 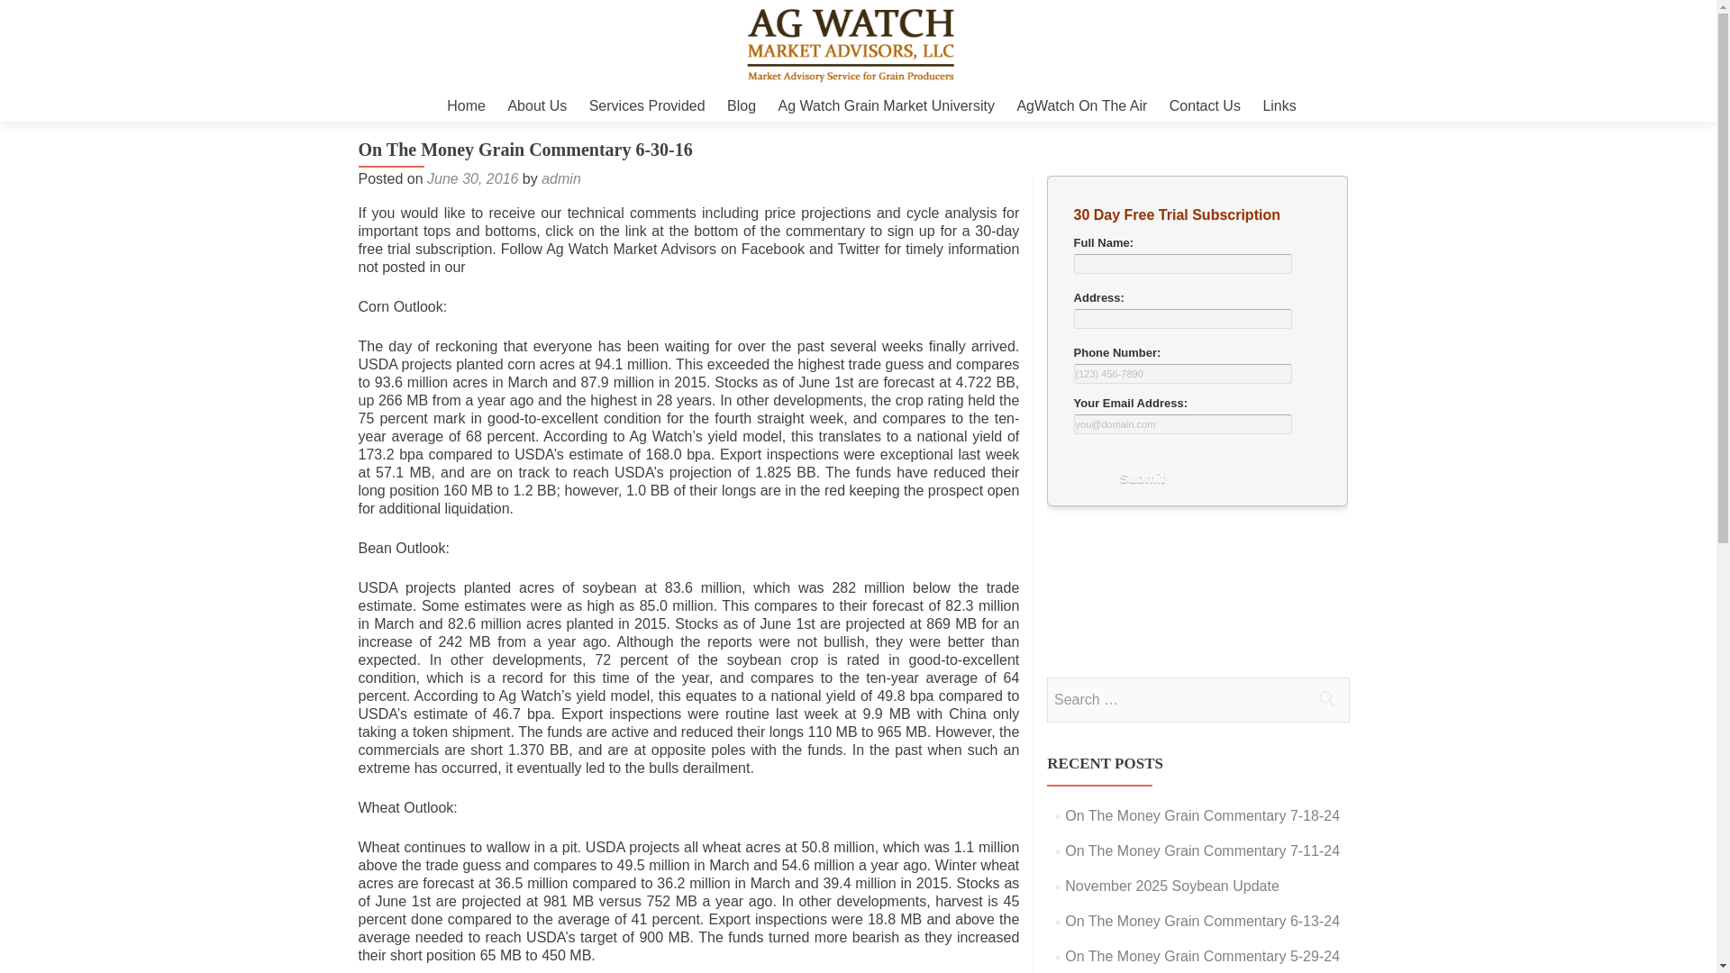 I want to click on Services Provided, so click(x=647, y=106).